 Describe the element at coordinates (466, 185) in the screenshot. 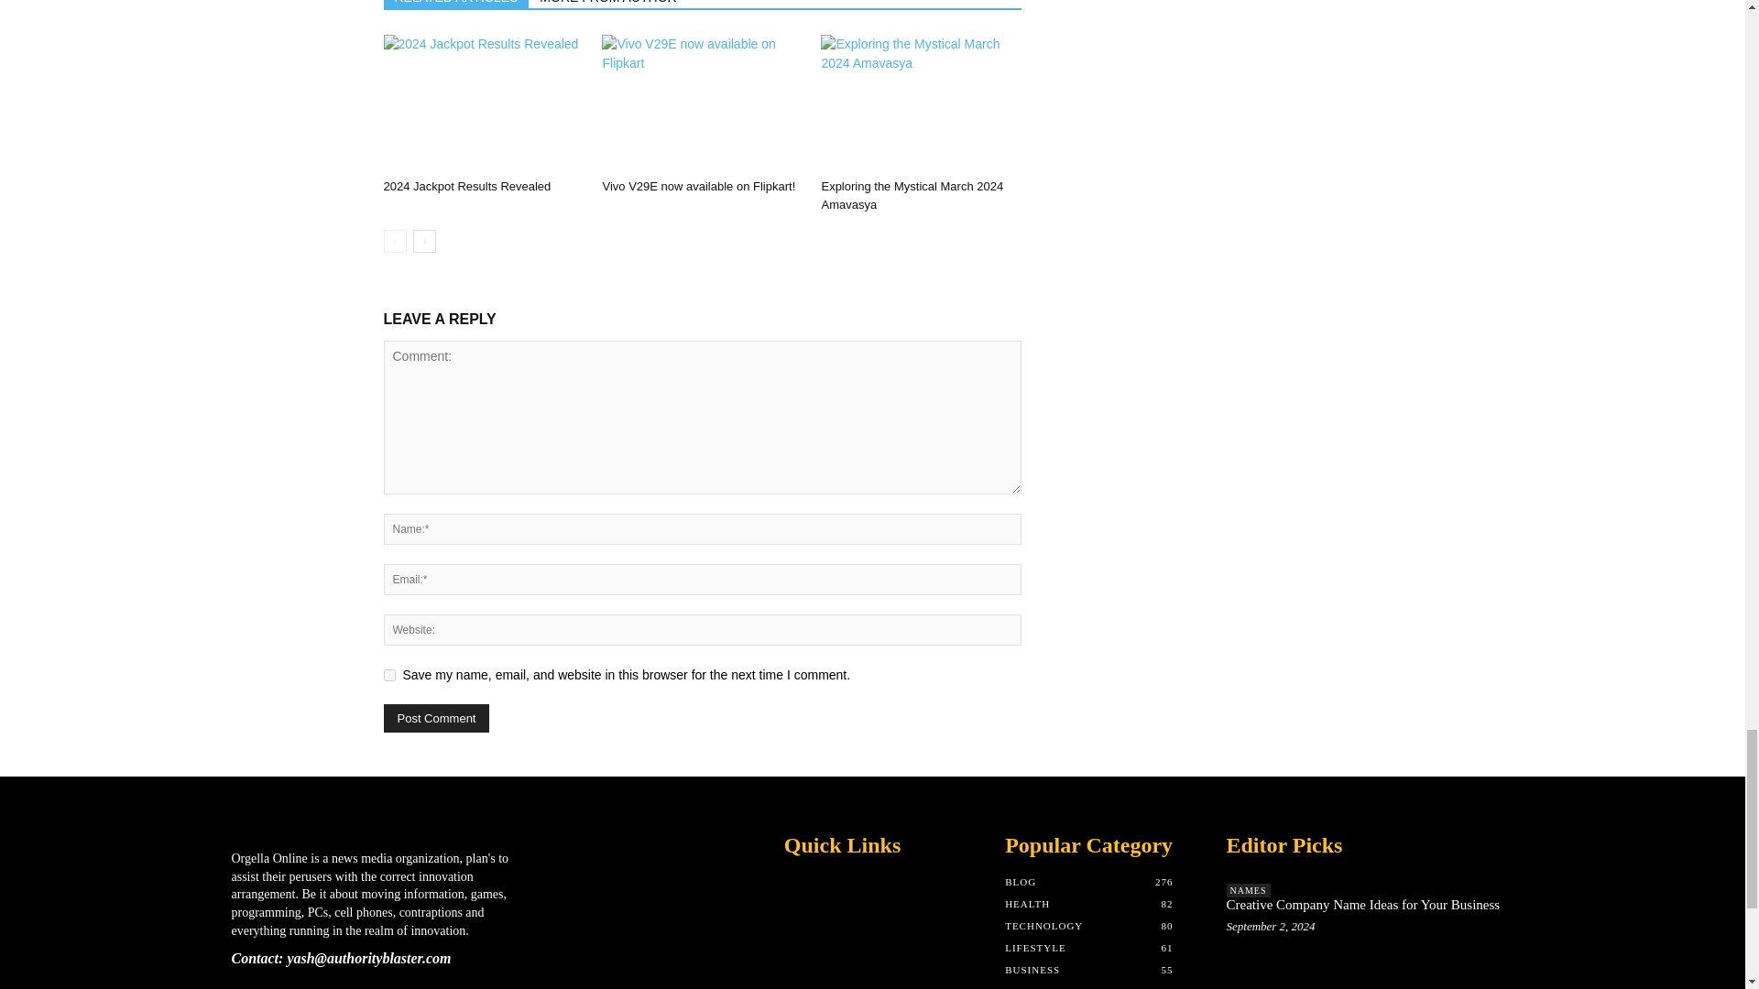

I see `2024 Jackpot Results Revealed` at that location.